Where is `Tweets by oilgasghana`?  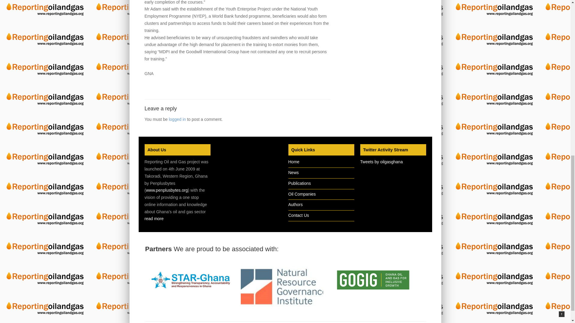
Tweets by oilgasghana is located at coordinates (381, 161).